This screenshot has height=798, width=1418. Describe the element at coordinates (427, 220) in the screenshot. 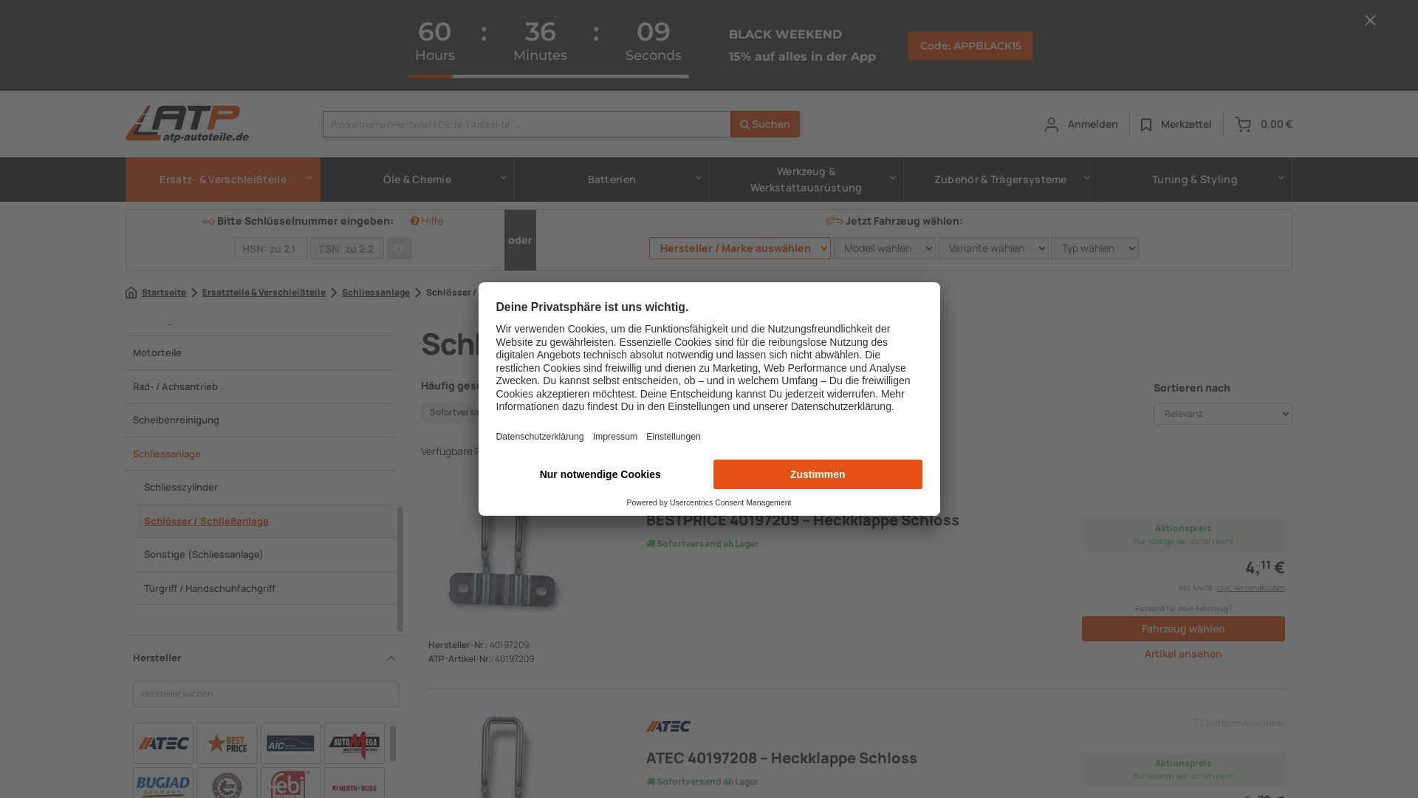

I see `Hilfe` at that location.